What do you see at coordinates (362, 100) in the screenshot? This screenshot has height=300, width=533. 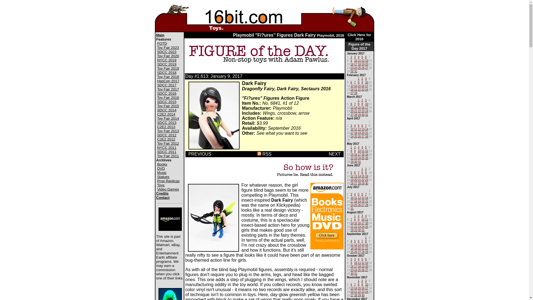 I see `2` at bounding box center [362, 100].